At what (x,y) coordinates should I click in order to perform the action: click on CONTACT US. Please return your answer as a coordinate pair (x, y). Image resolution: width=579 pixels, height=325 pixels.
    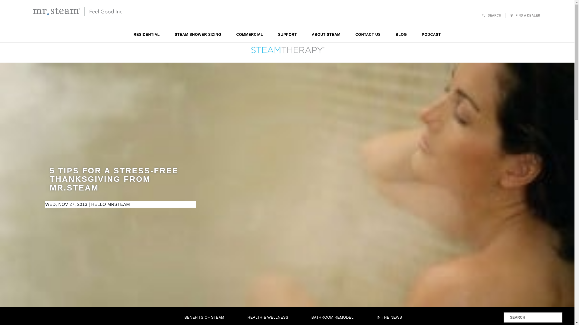
    Looking at the image, I should click on (368, 36).